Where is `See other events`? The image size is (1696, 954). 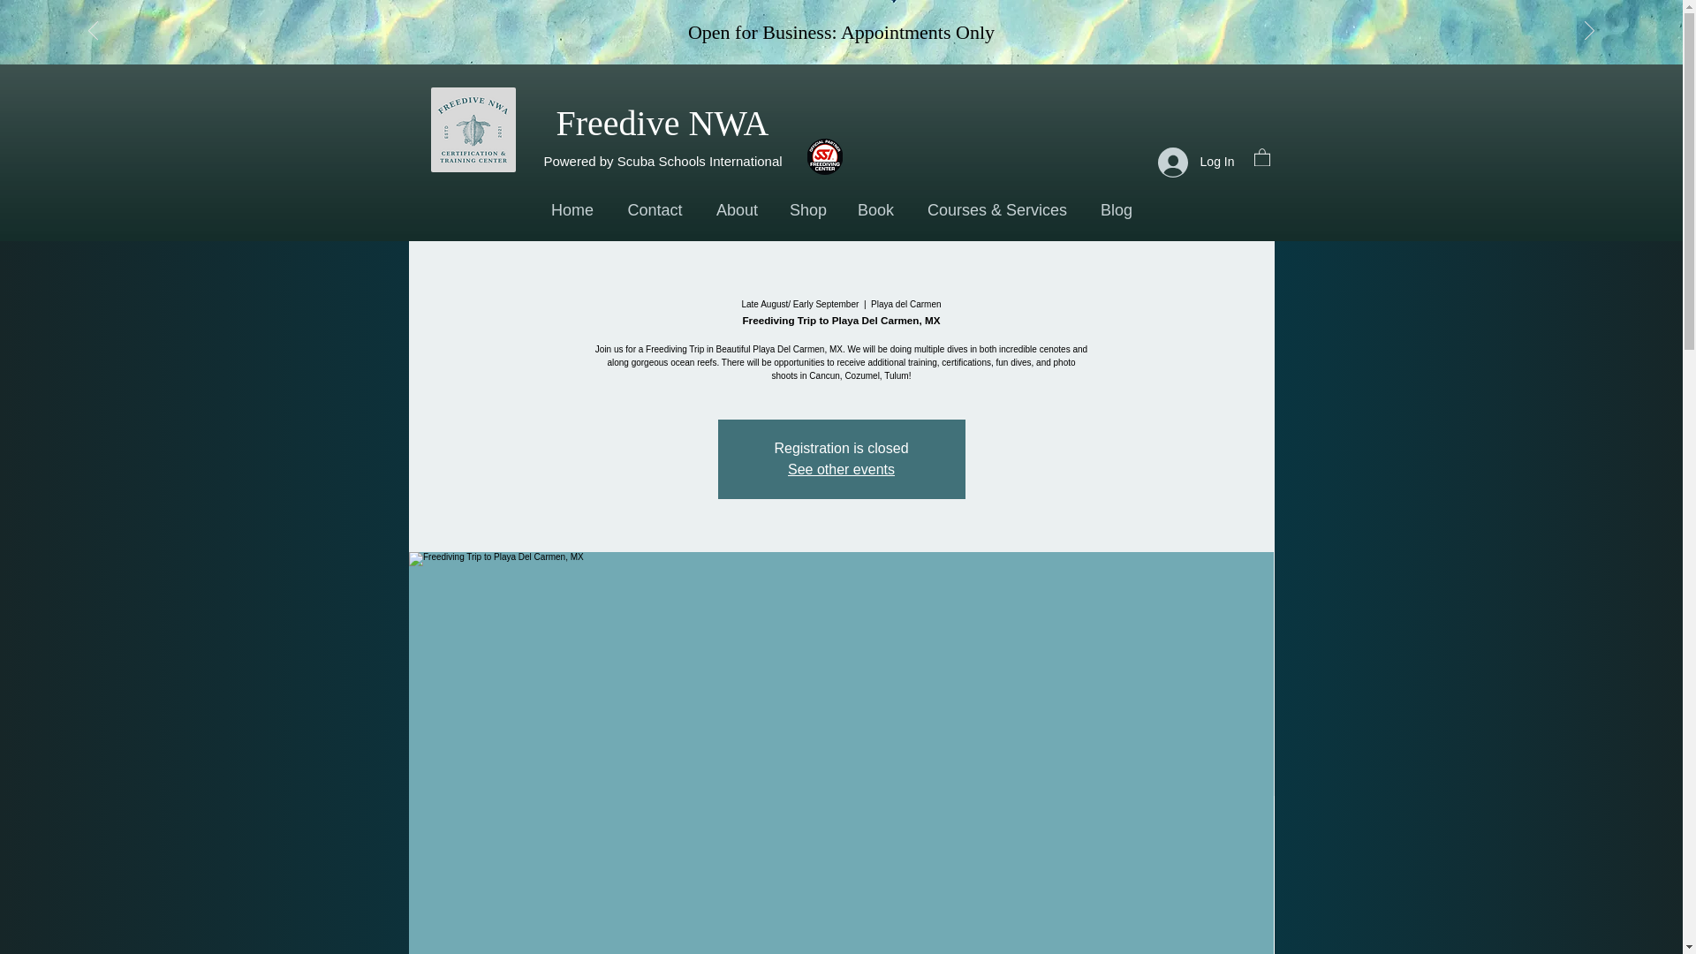
See other events is located at coordinates (841, 469).